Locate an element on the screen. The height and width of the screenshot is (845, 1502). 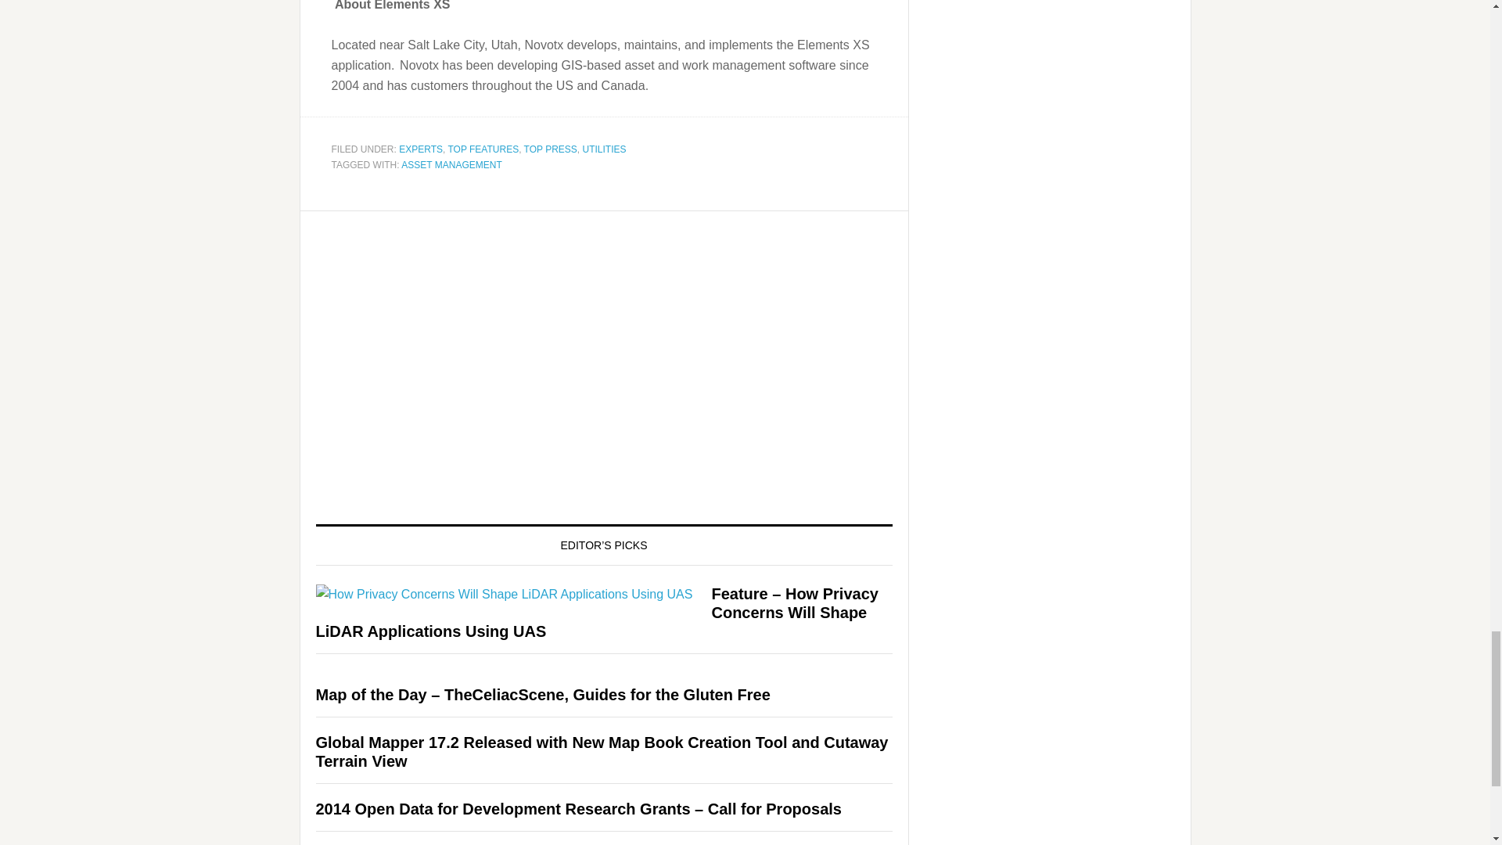
TOP PRESS is located at coordinates (551, 149).